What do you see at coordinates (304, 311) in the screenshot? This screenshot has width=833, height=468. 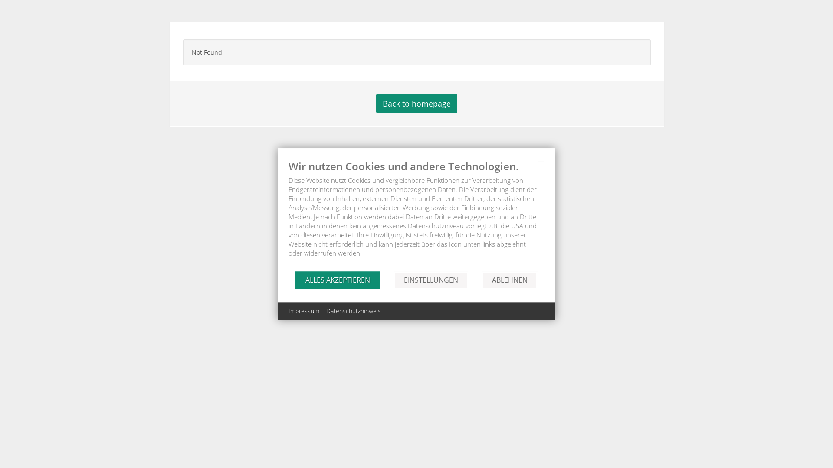 I see `Impressum` at bounding box center [304, 311].